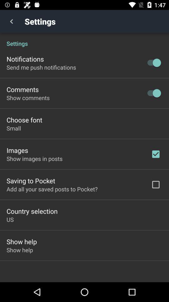 This screenshot has height=302, width=169. I want to click on press small, so click(14, 128).